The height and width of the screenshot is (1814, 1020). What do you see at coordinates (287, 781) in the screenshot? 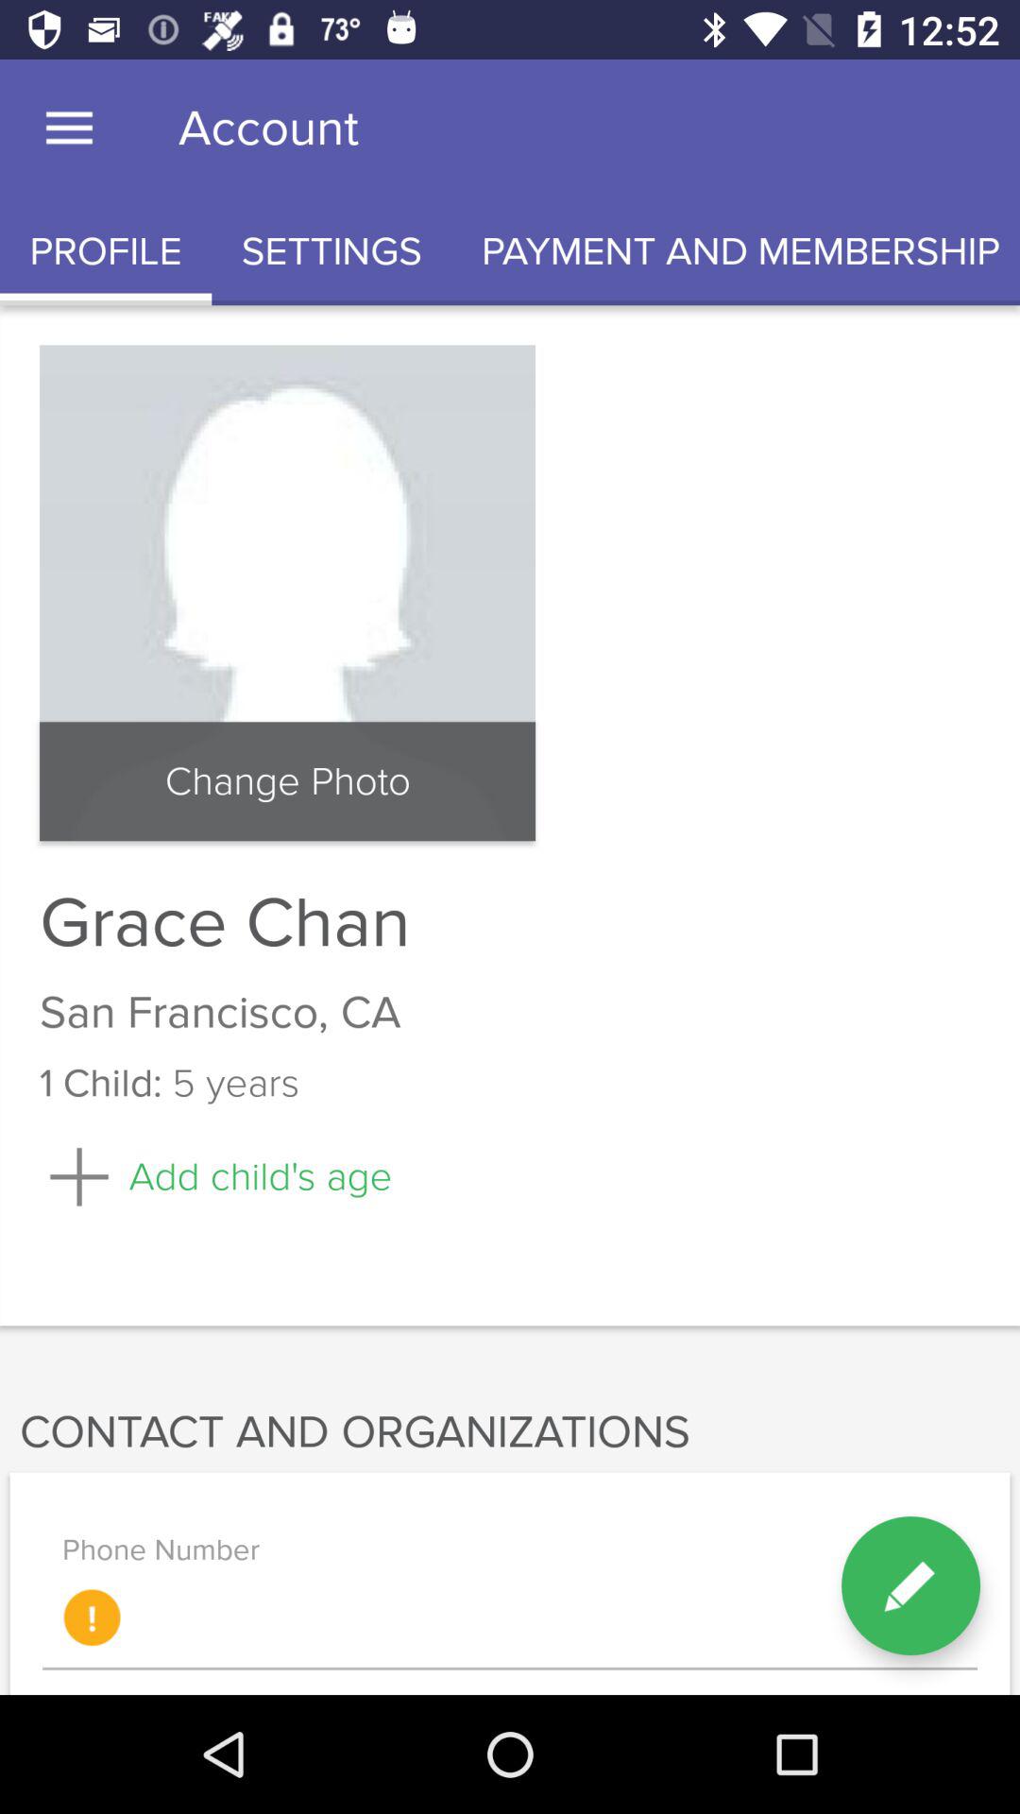
I see `turn off item above grace chan` at bounding box center [287, 781].